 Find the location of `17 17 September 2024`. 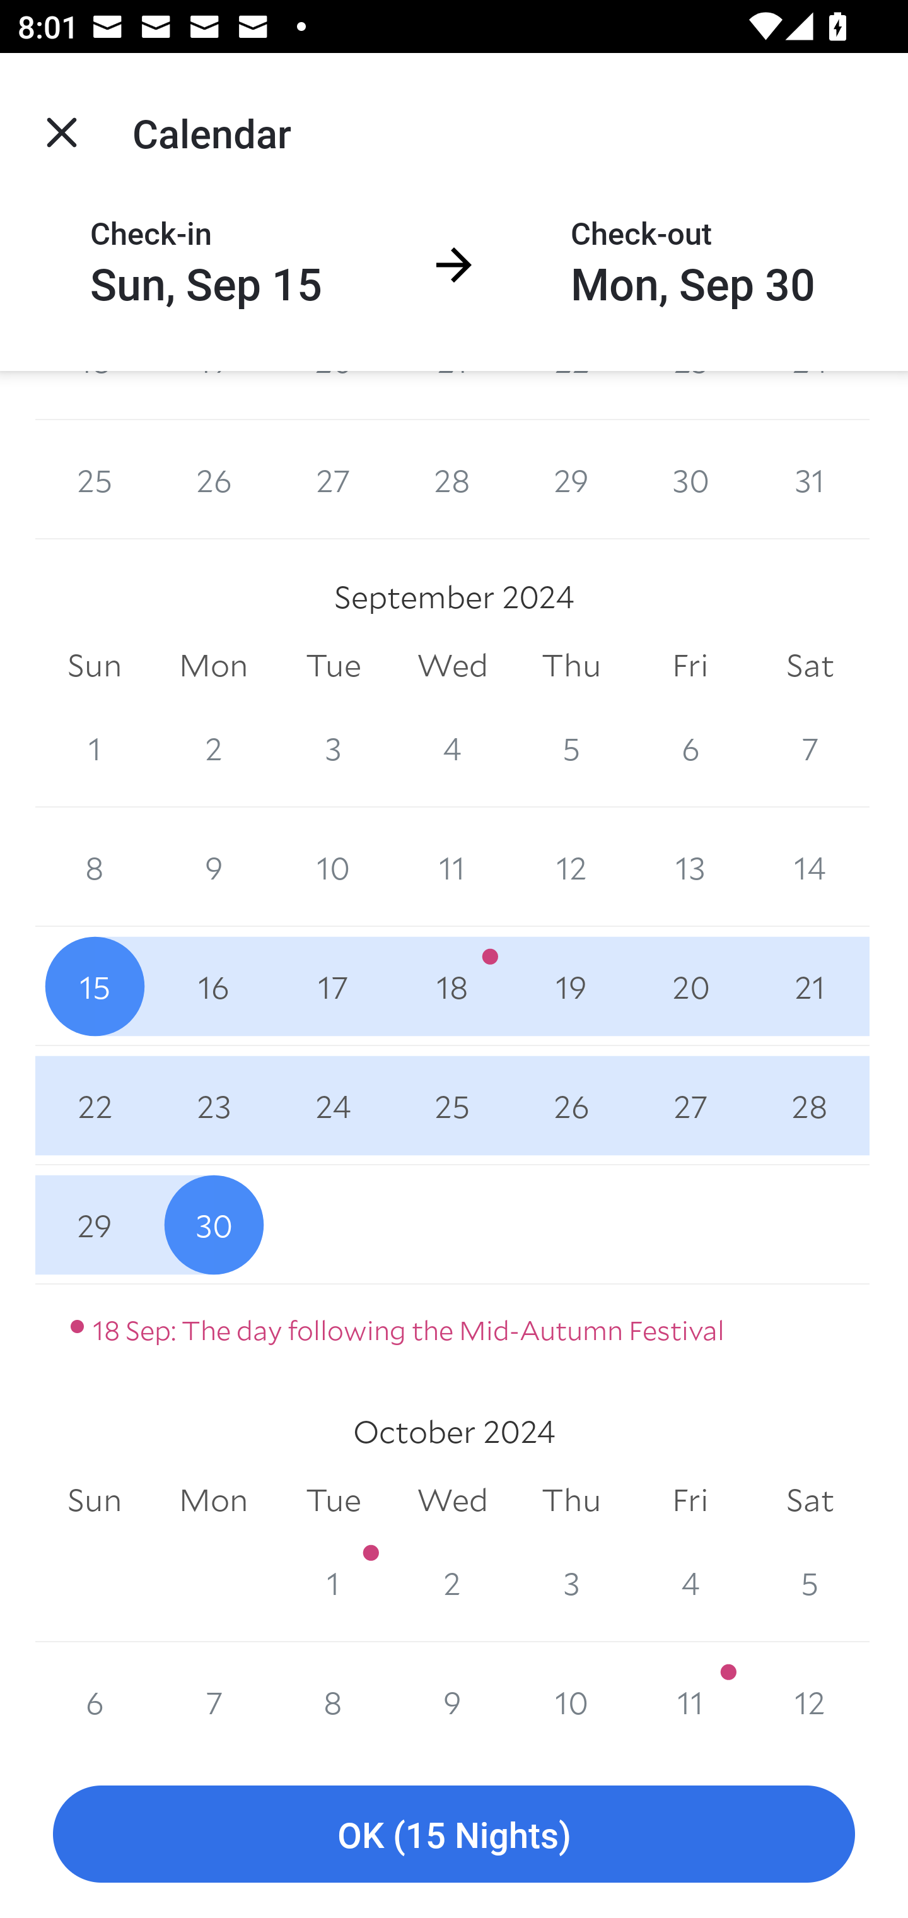

17 17 September 2024 is located at coordinates (333, 985).